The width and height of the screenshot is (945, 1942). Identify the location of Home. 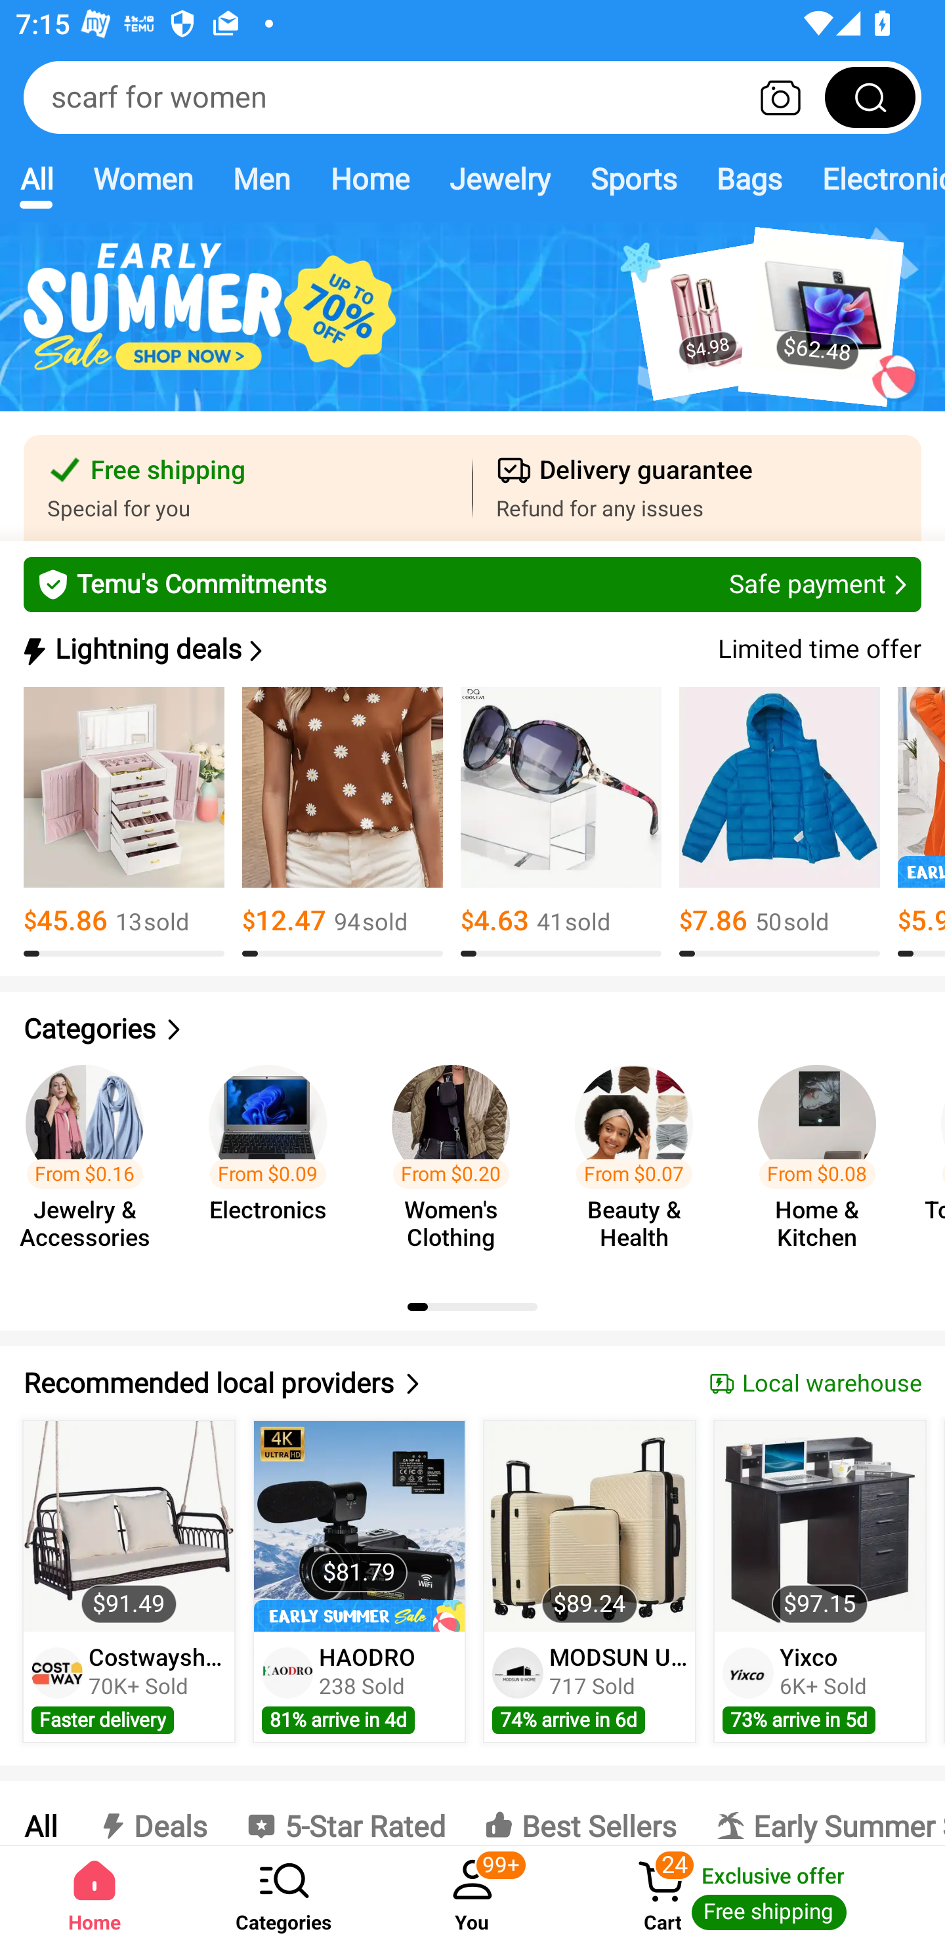
(369, 178).